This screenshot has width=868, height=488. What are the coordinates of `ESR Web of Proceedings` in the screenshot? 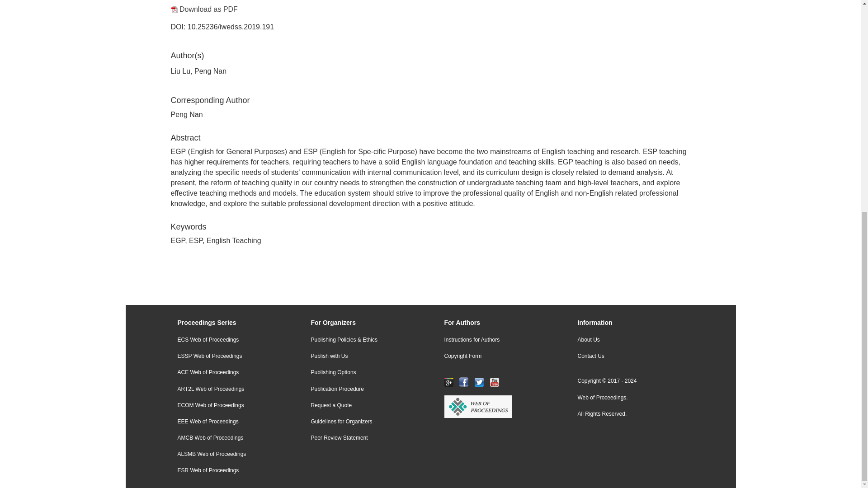 It's located at (231, 470).